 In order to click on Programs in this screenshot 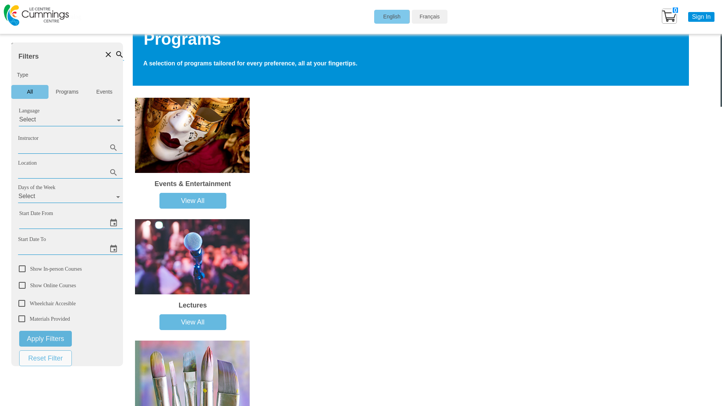, I will do `click(67, 92)`.